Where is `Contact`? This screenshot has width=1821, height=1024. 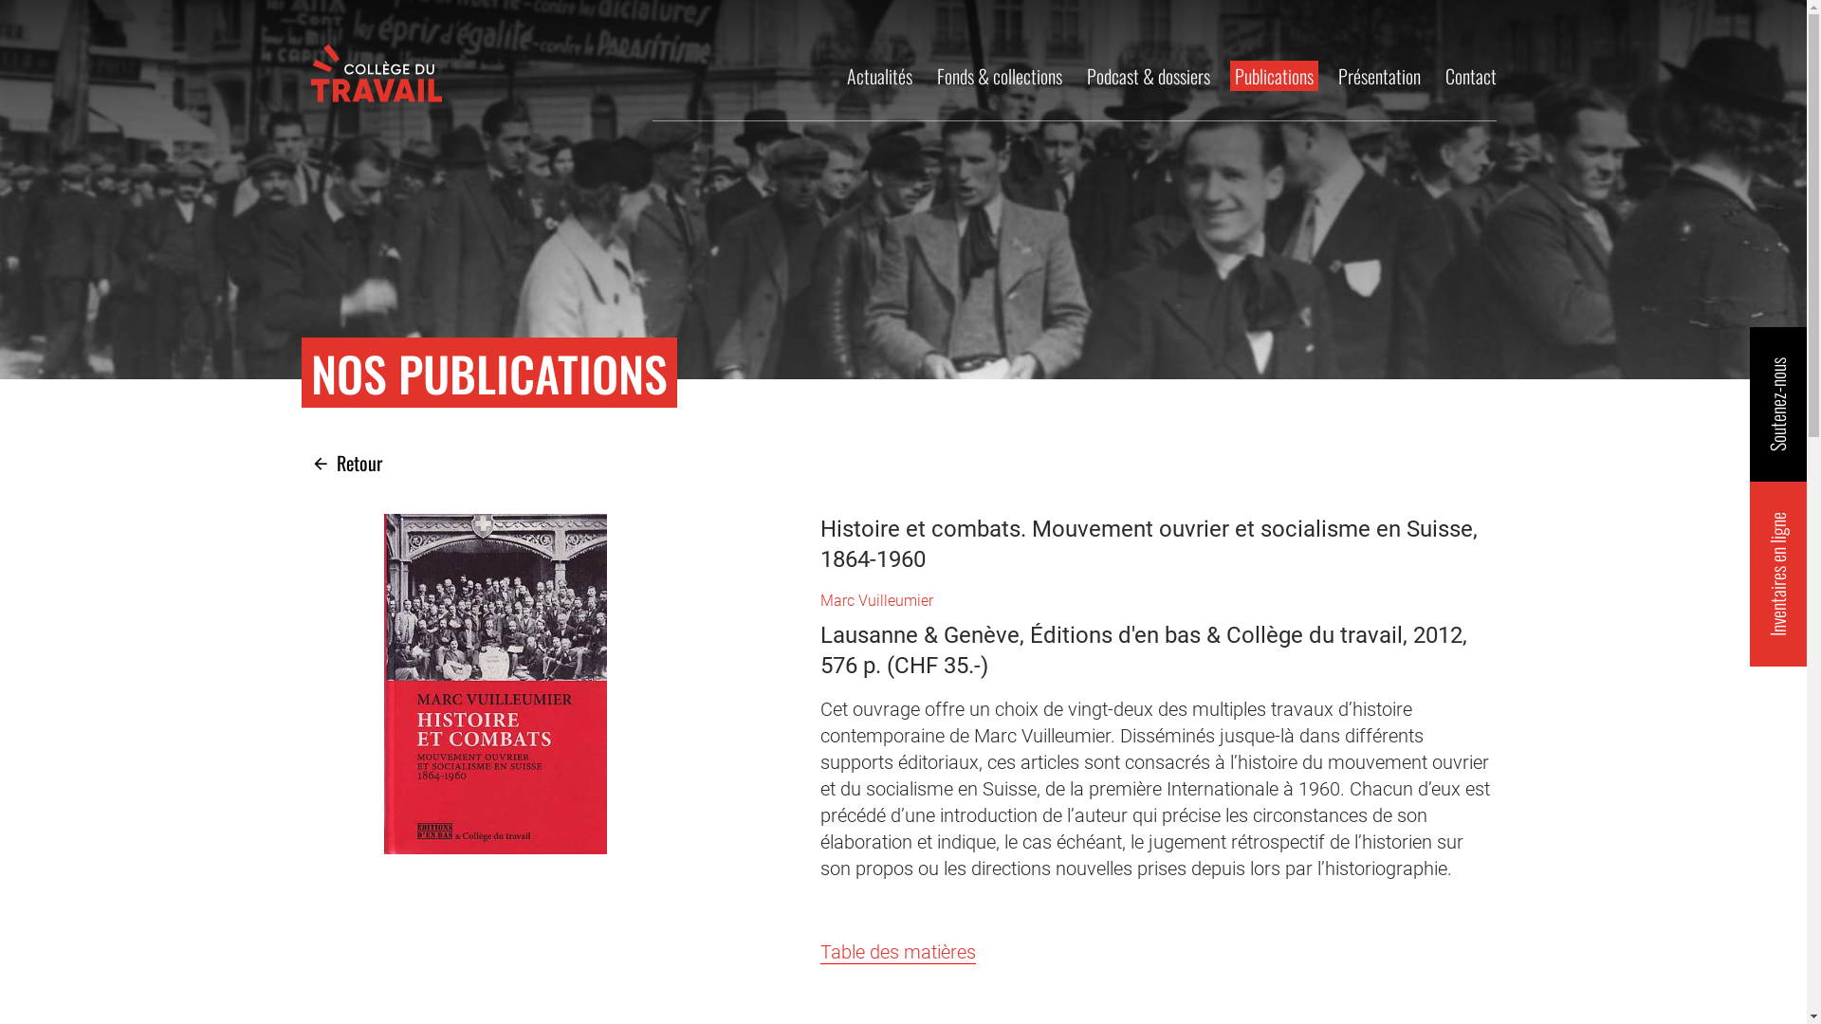 Contact is located at coordinates (1470, 76).